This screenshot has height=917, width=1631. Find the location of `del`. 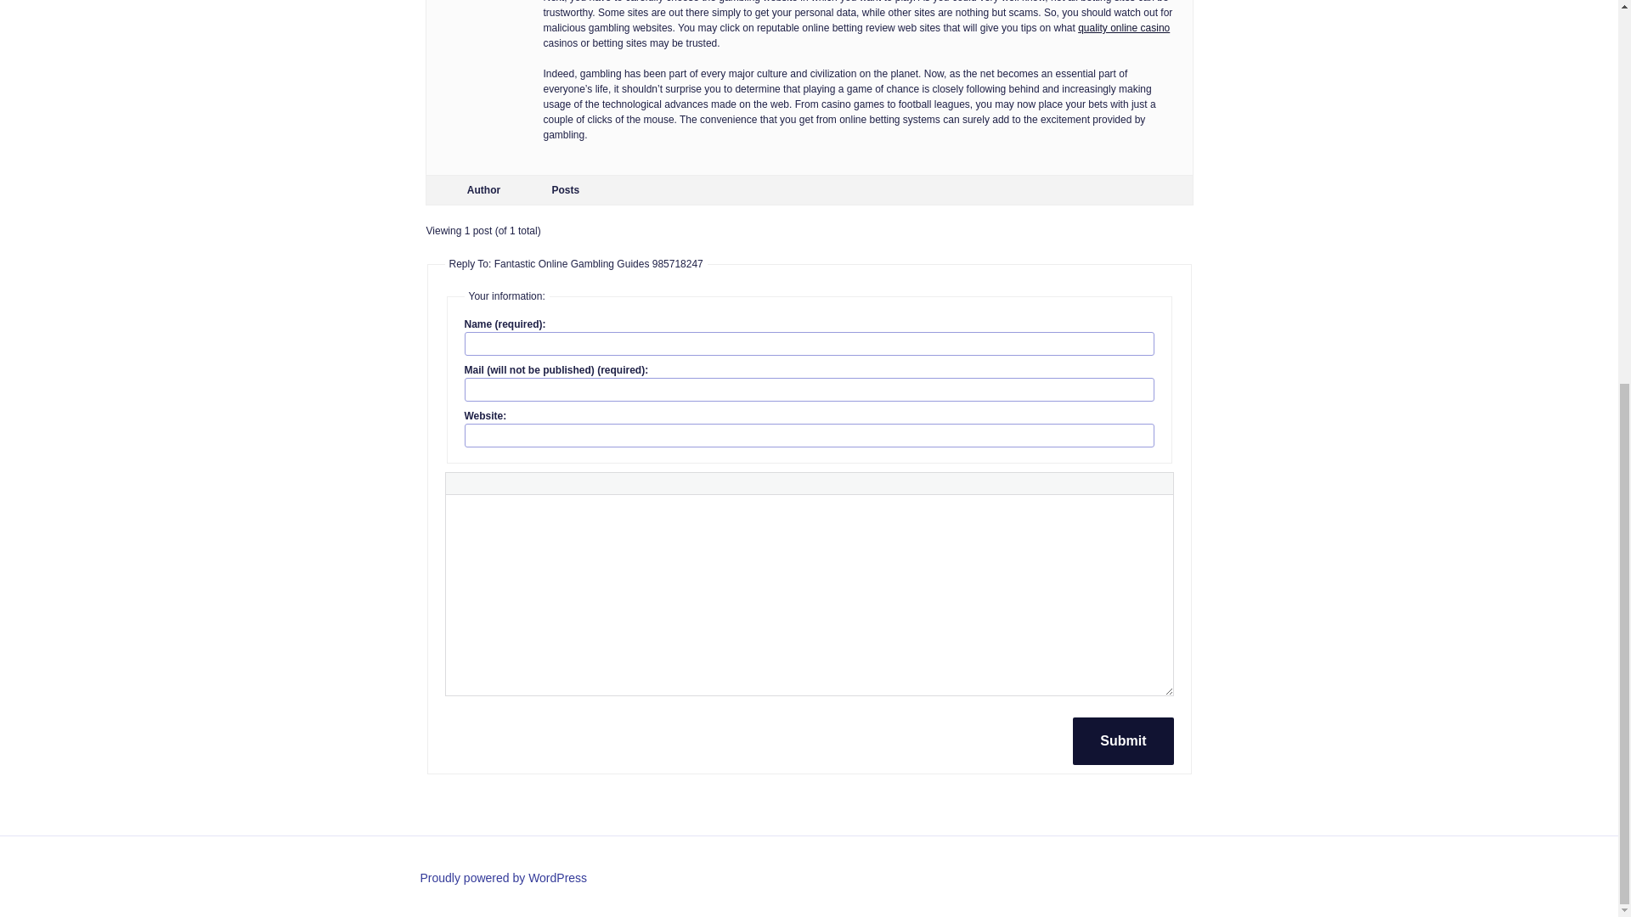

del is located at coordinates (595, 478).